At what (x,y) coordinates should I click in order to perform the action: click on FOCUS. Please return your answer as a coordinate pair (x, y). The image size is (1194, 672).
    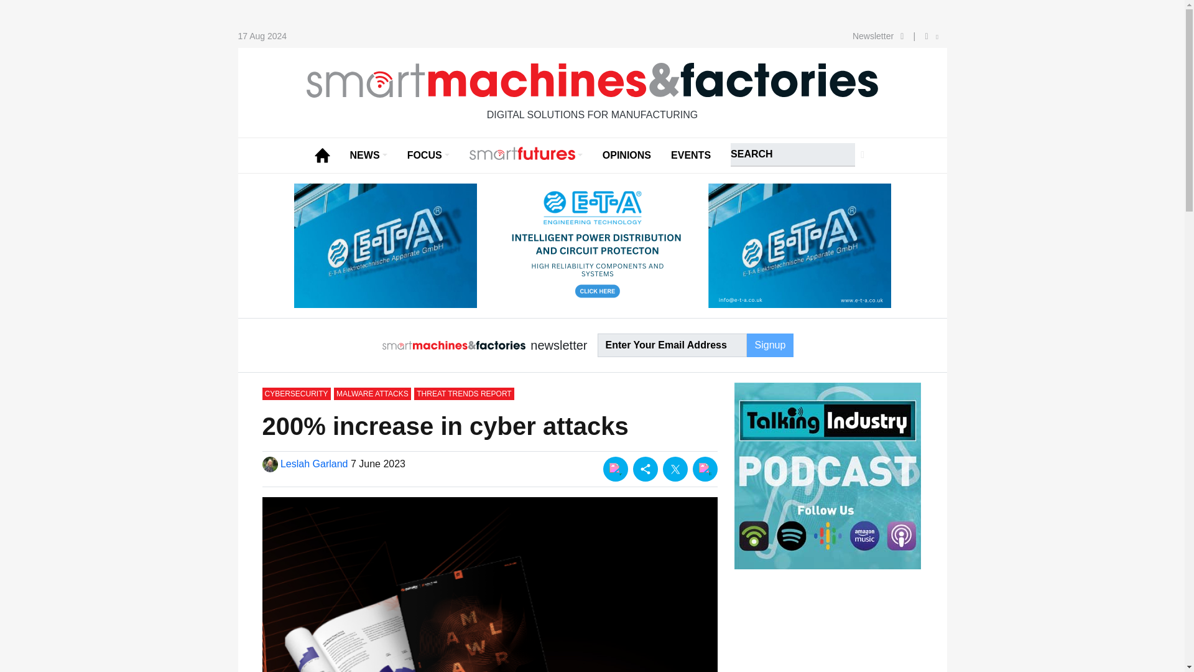
    Looking at the image, I should click on (428, 156).